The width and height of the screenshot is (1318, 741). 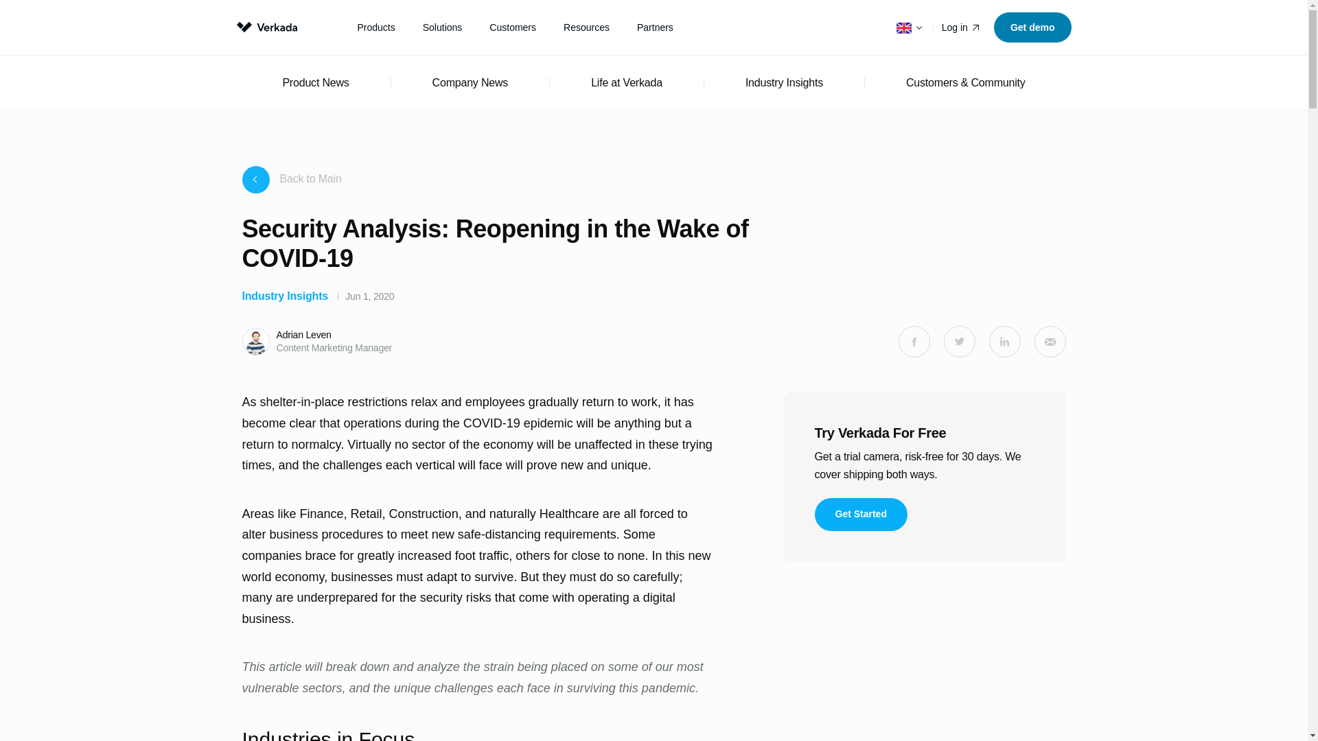 What do you see at coordinates (586, 27) in the screenshot?
I see `Resources` at bounding box center [586, 27].